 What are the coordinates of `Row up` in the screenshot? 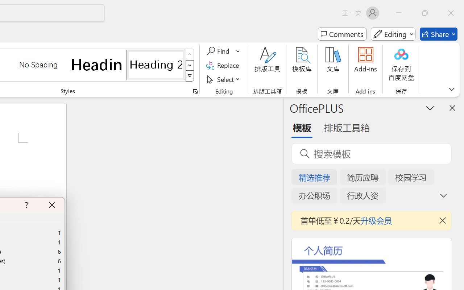 It's located at (190, 54).